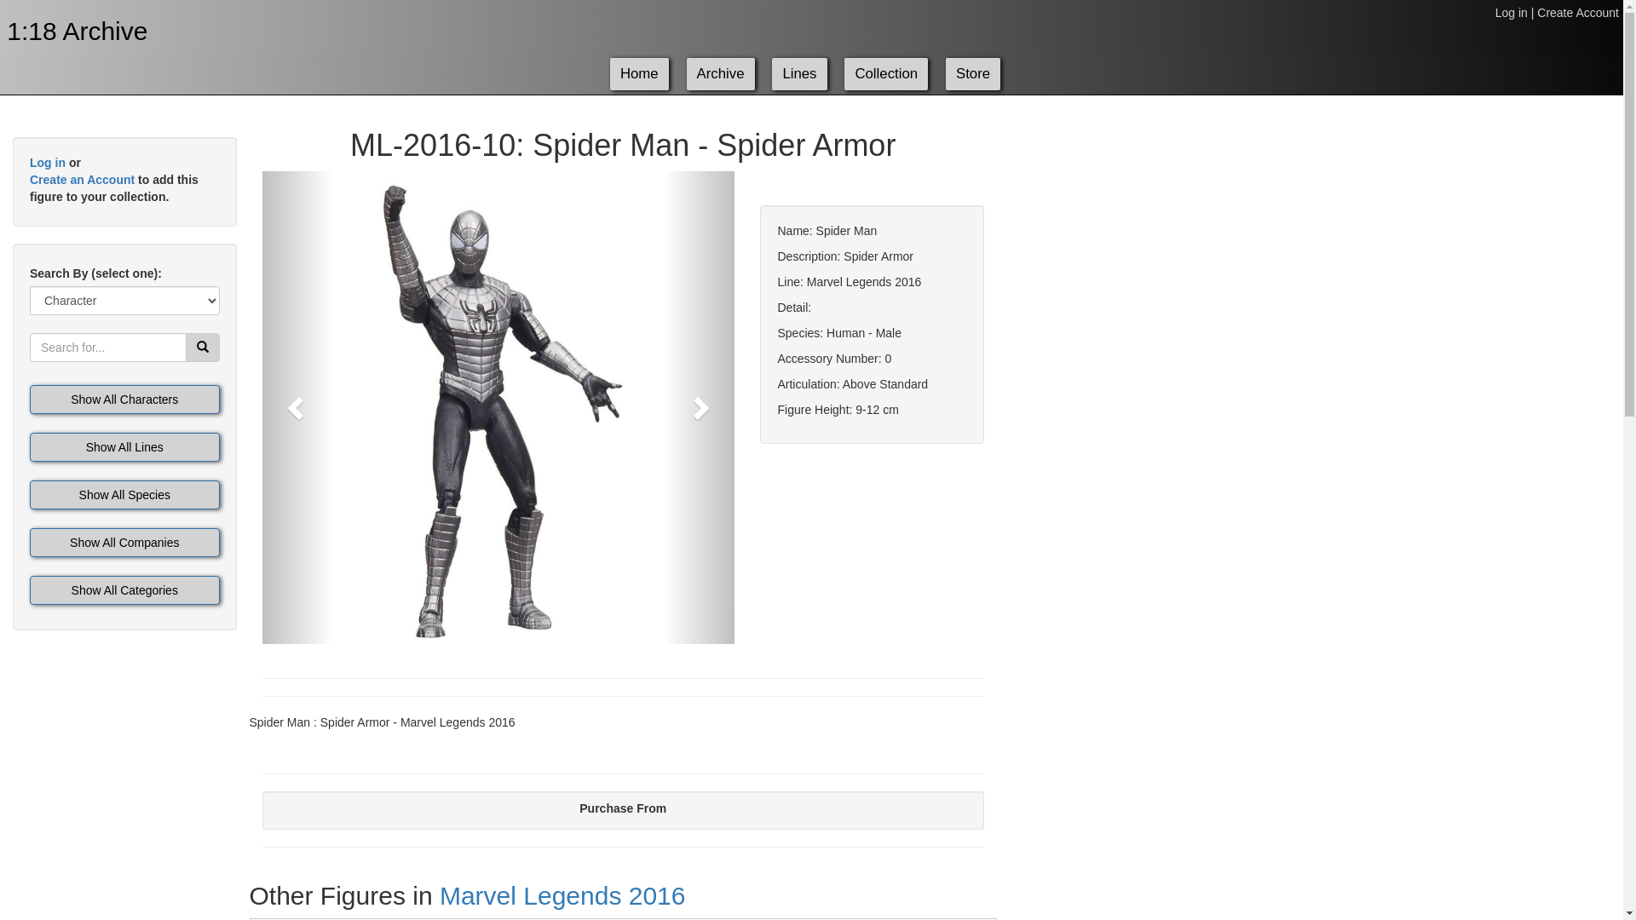  Describe the element at coordinates (124, 543) in the screenshot. I see `Show All Companies` at that location.